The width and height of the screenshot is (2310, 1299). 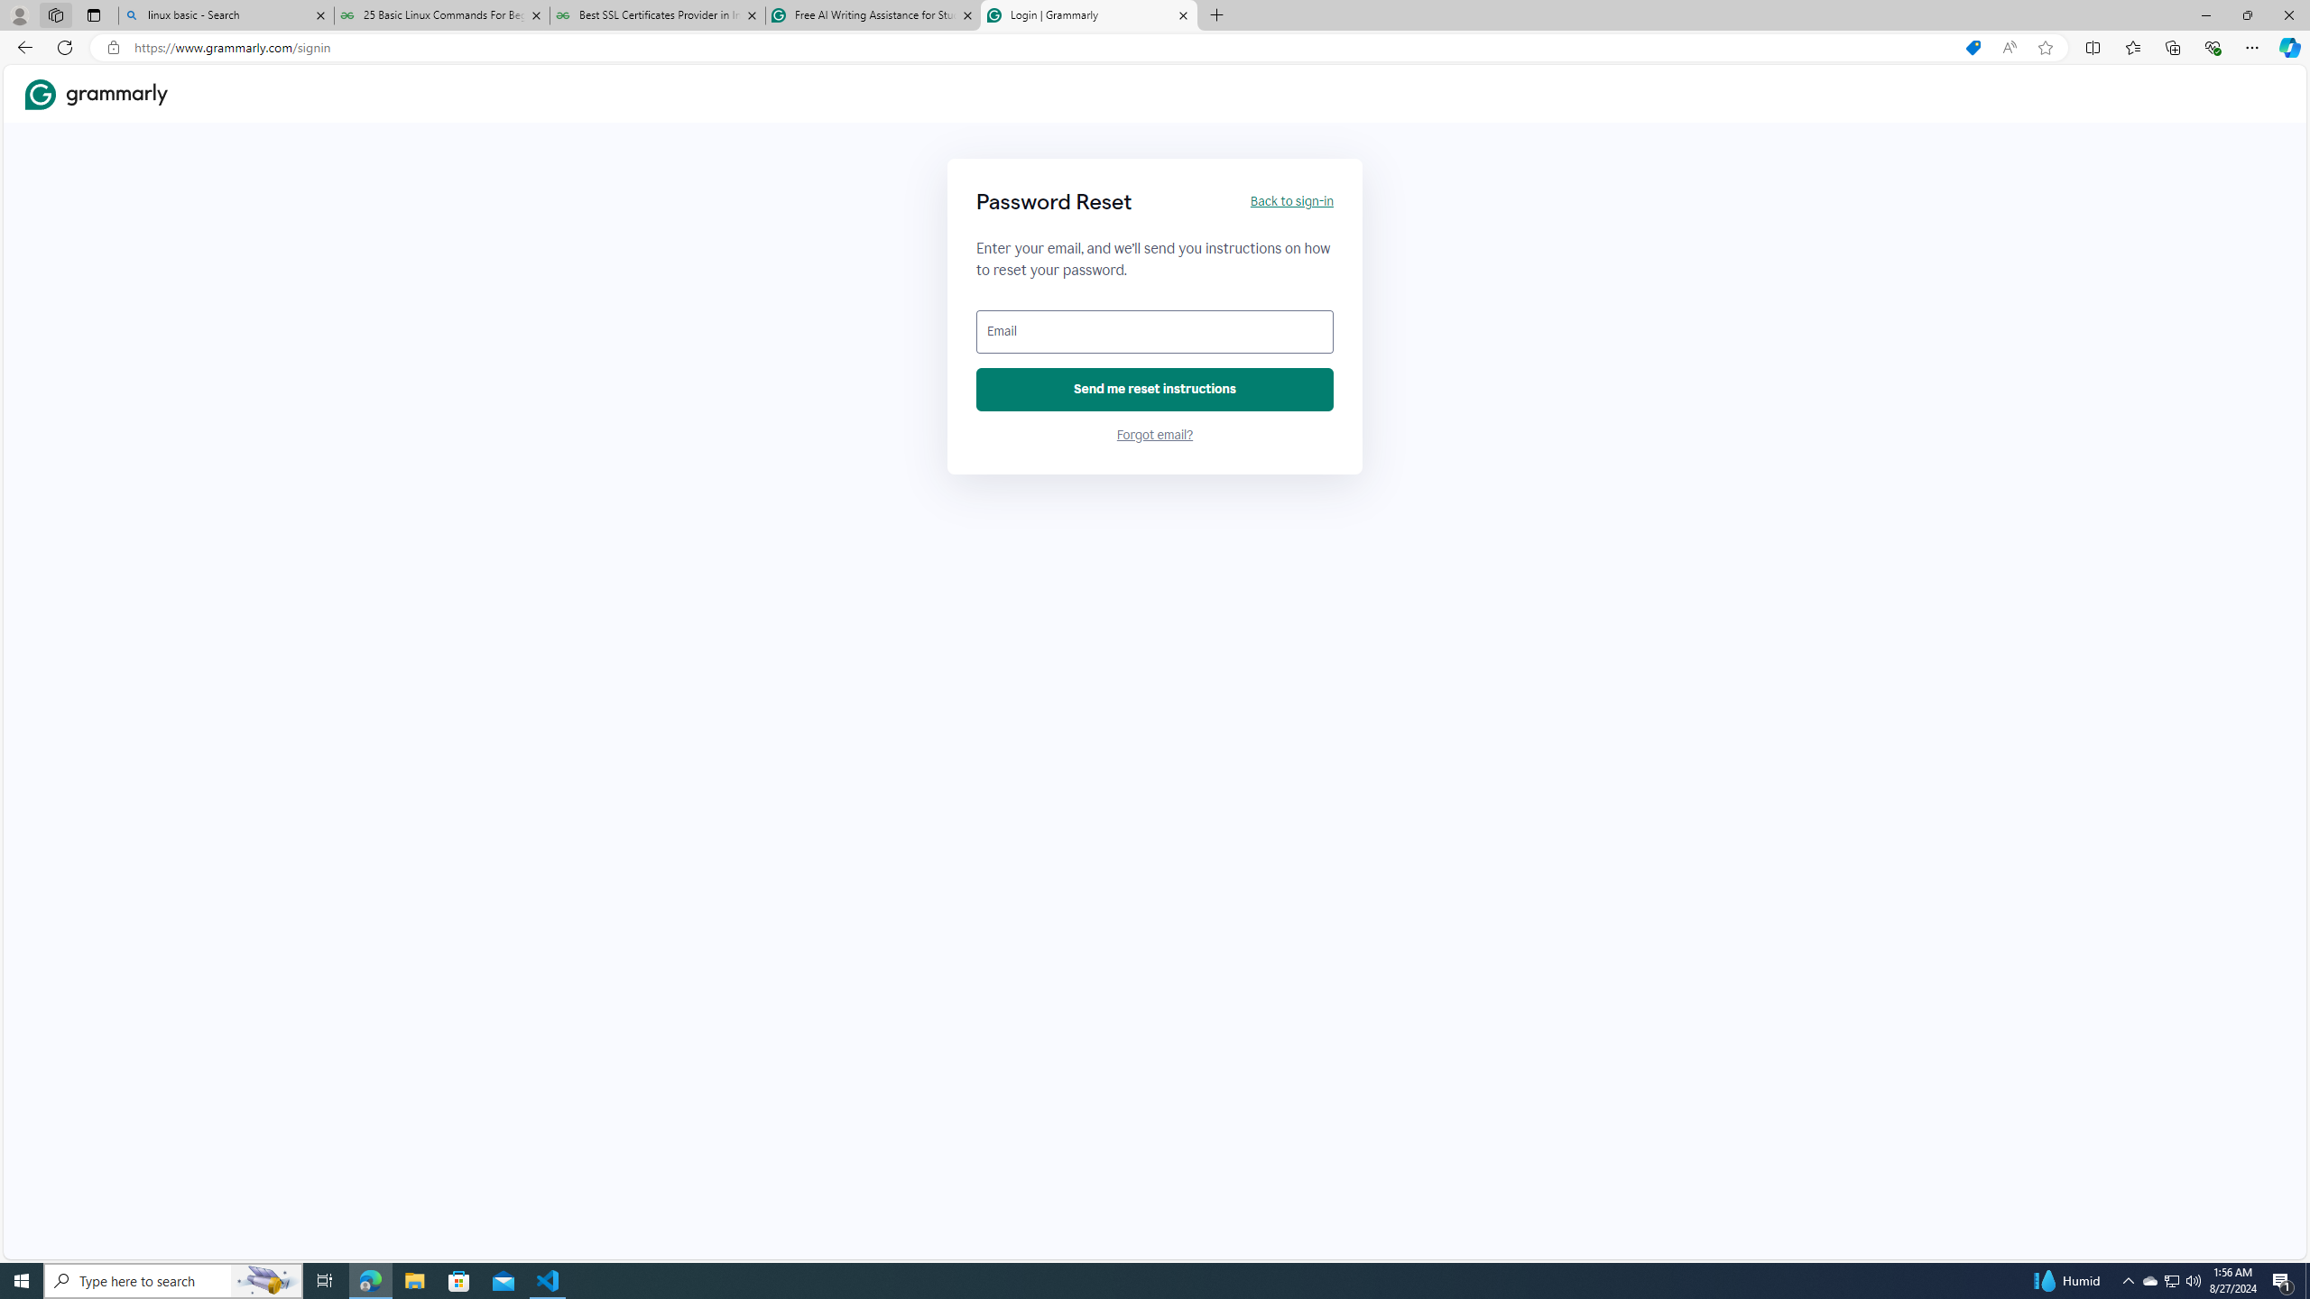 I want to click on linux basic - Search, so click(x=226, y=15).